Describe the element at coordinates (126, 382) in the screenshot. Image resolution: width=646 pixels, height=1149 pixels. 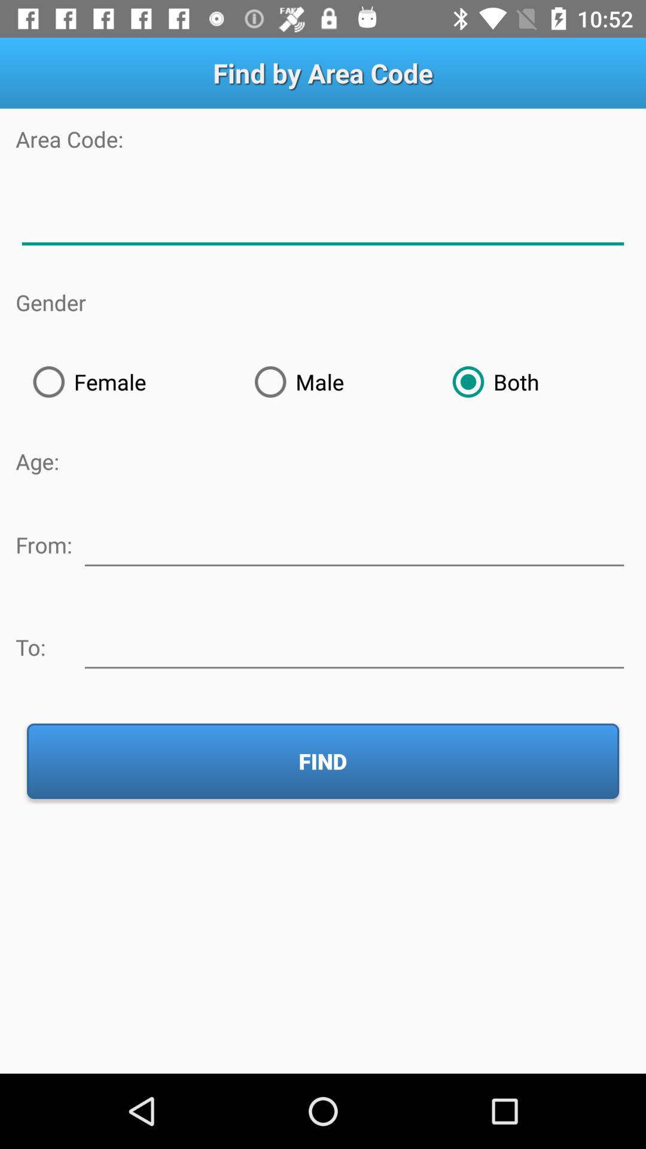
I see `choose item above age: icon` at that location.